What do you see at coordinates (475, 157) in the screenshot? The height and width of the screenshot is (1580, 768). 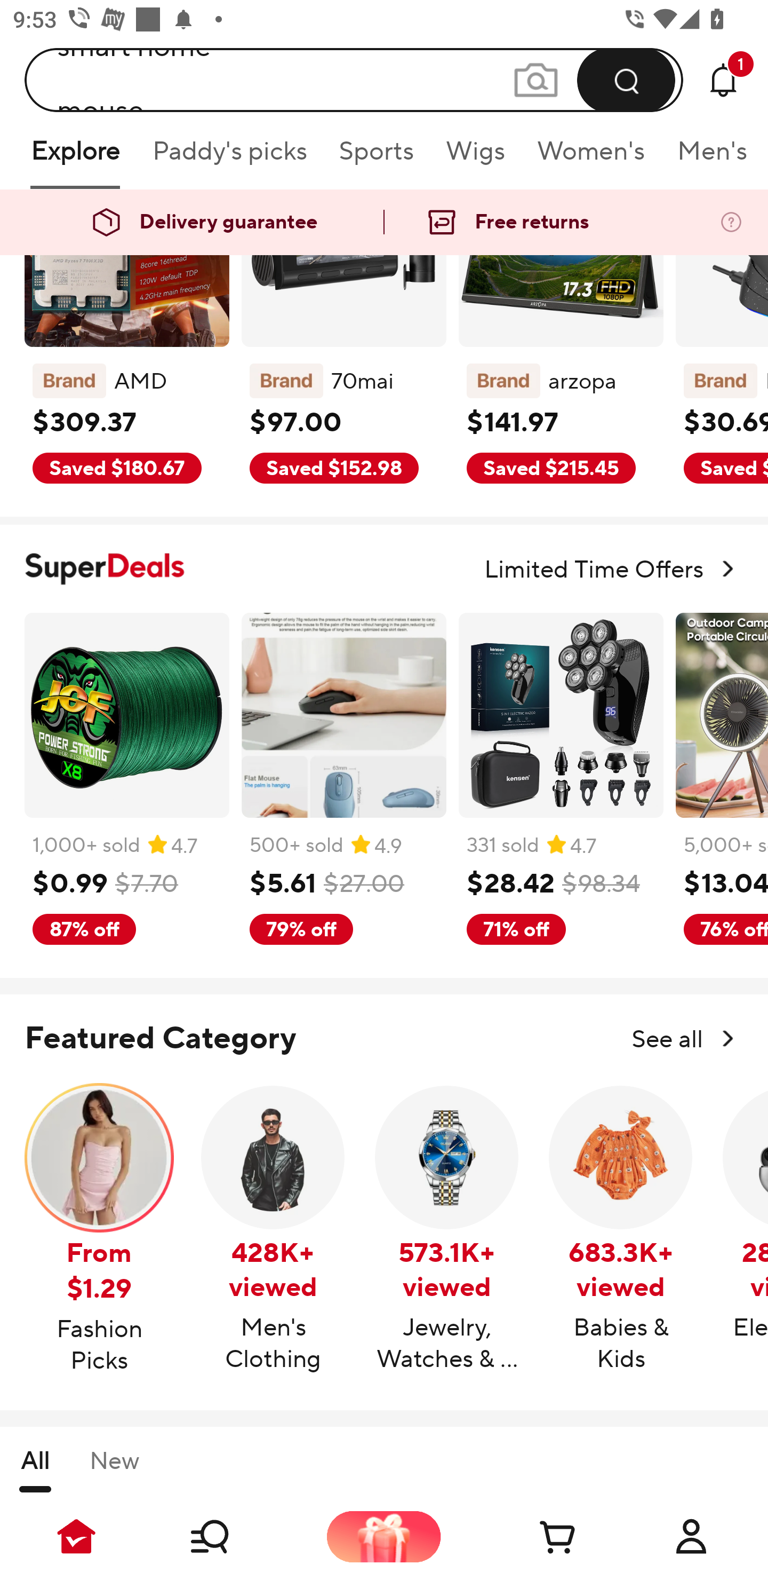 I see `Wigs` at bounding box center [475, 157].